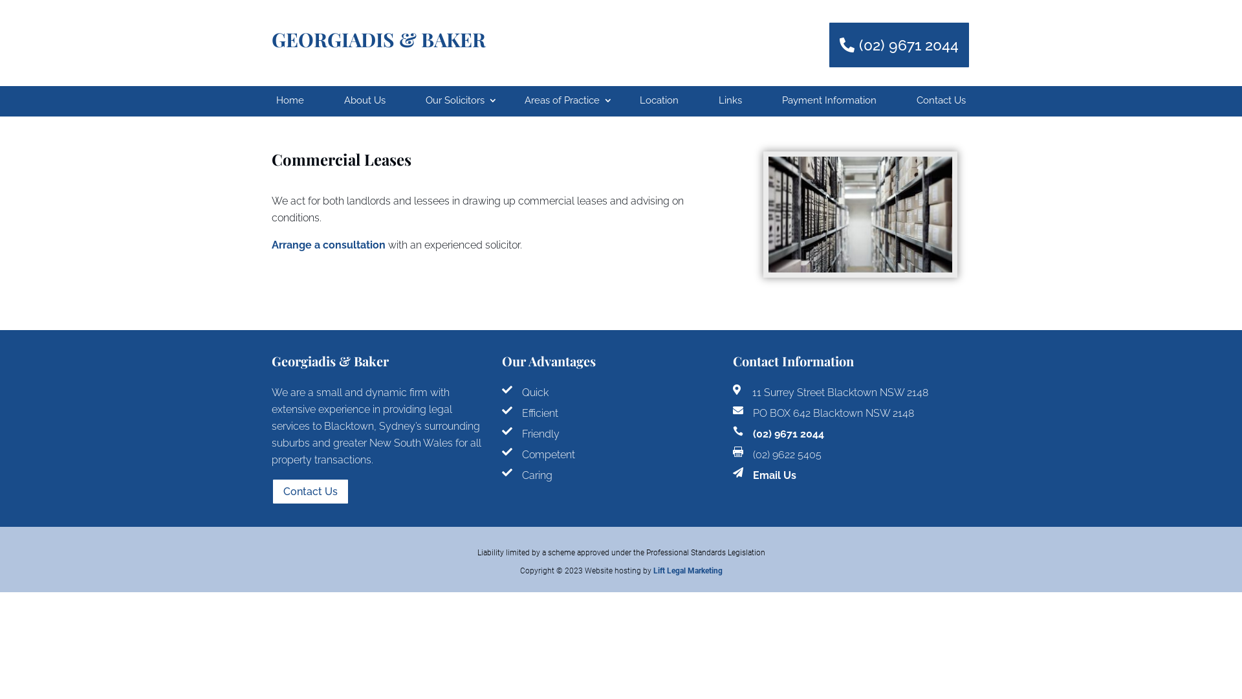 This screenshot has height=699, width=1242. I want to click on Contact Us, so click(310, 492).